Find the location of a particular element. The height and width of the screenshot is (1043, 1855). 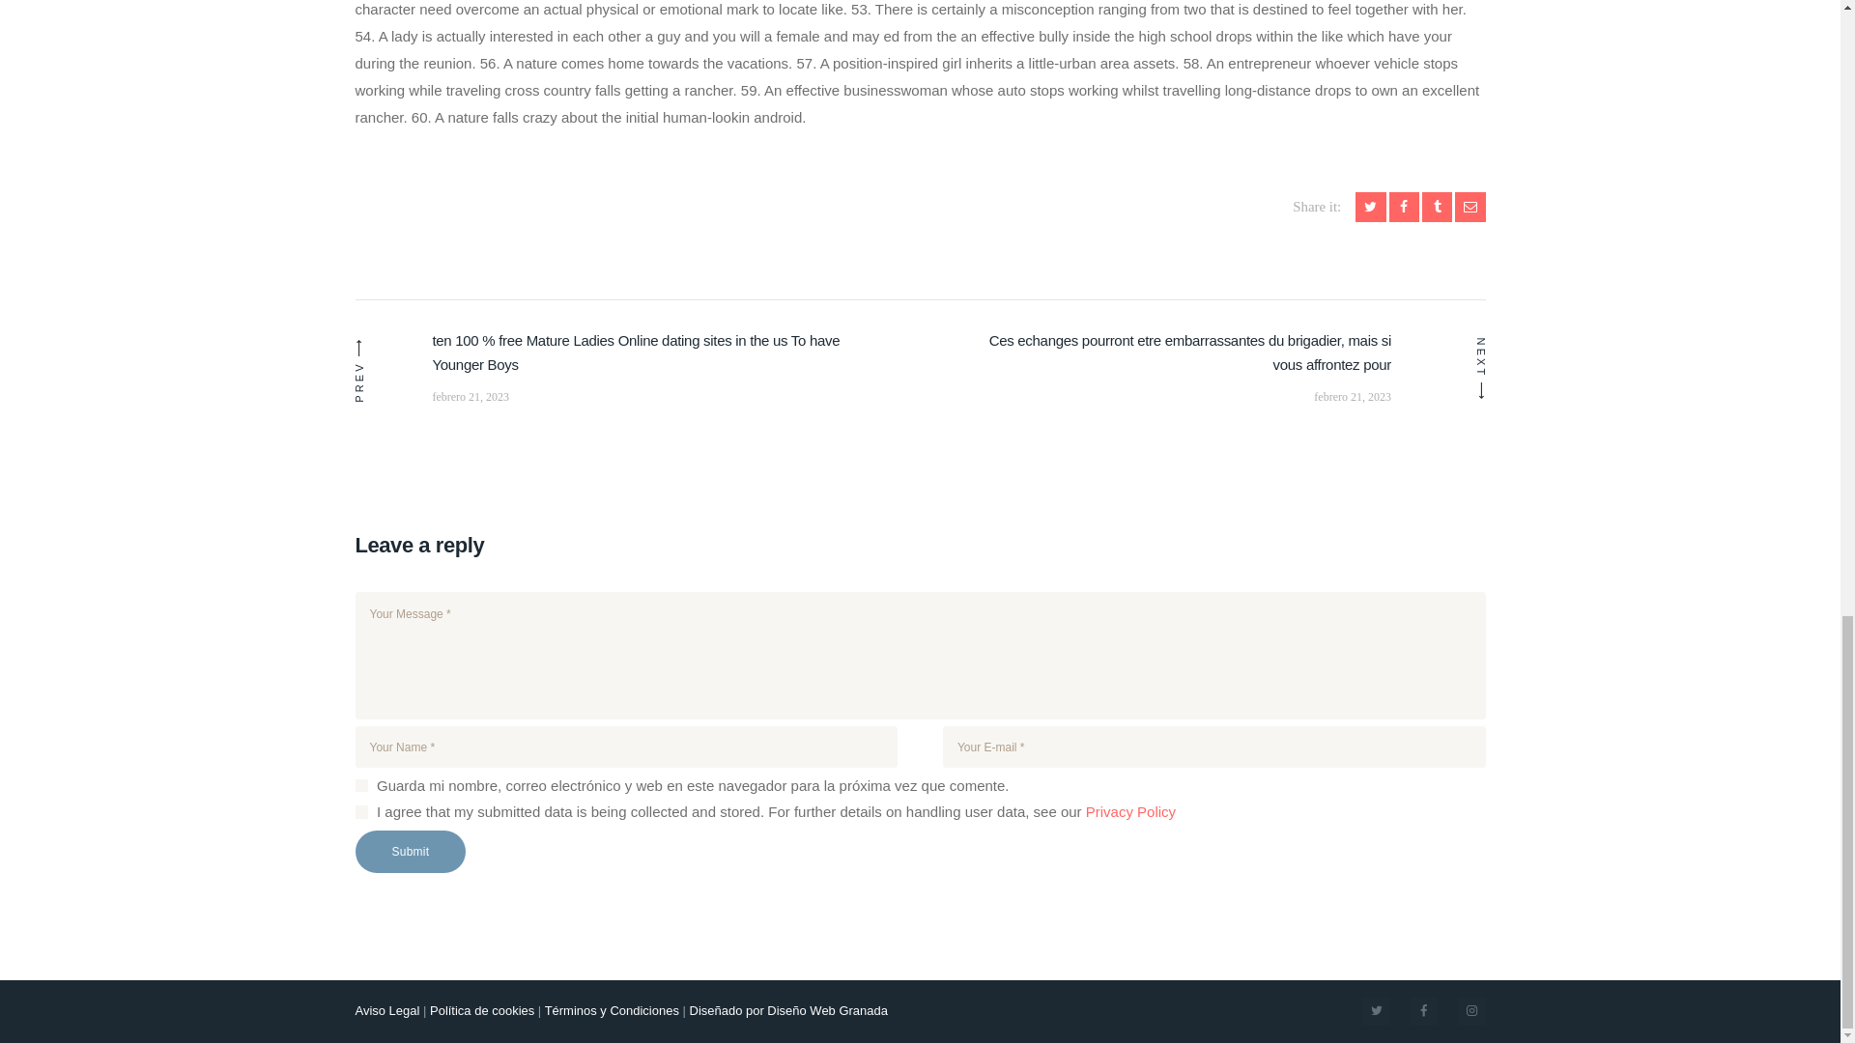

Privacy Policy is located at coordinates (1130, 811).